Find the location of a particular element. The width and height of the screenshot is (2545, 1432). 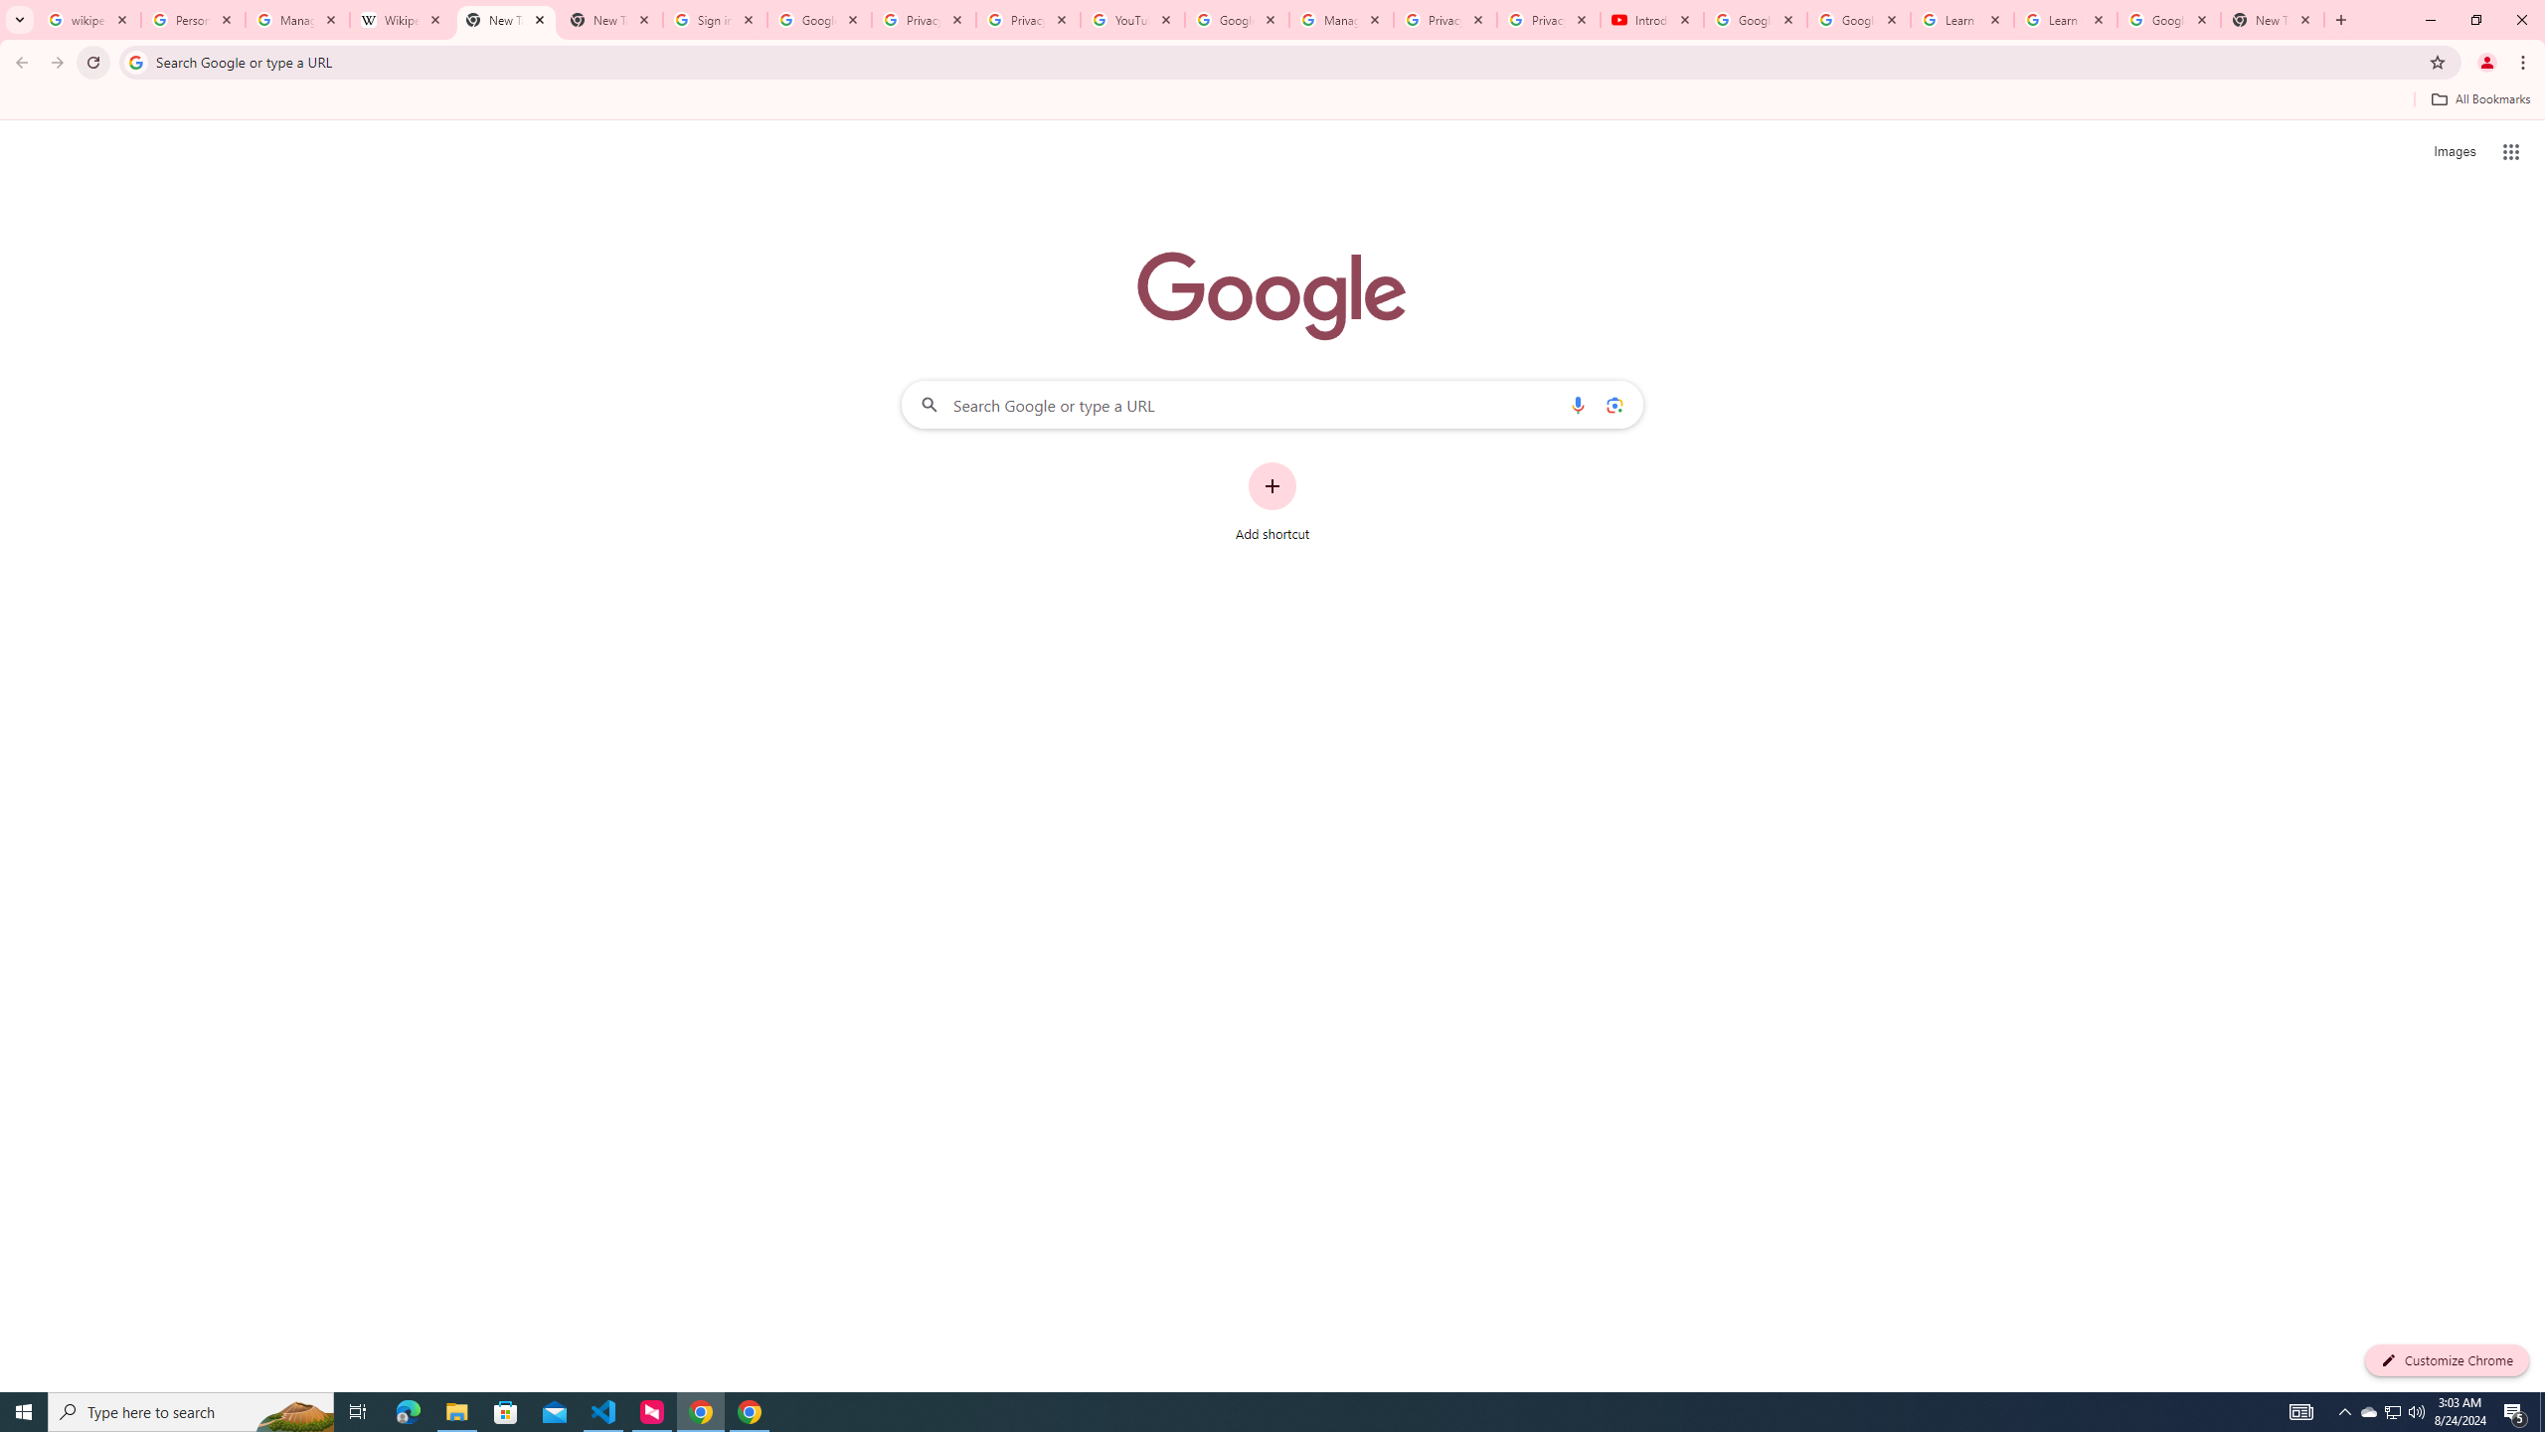

Wikipedia:Edit requests - Wikipedia is located at coordinates (402, 20).